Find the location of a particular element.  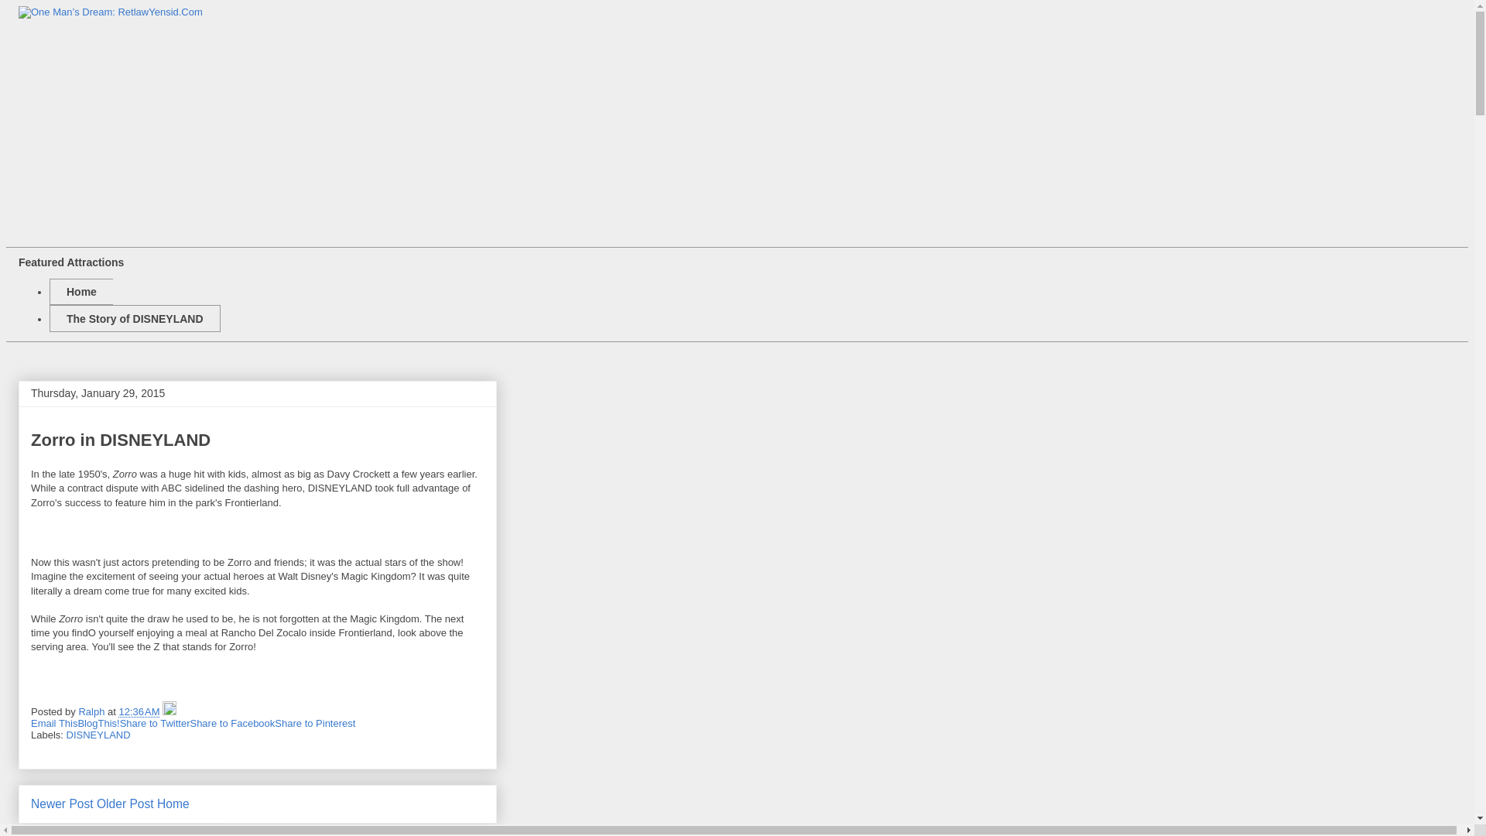

Home is located at coordinates (80, 292).